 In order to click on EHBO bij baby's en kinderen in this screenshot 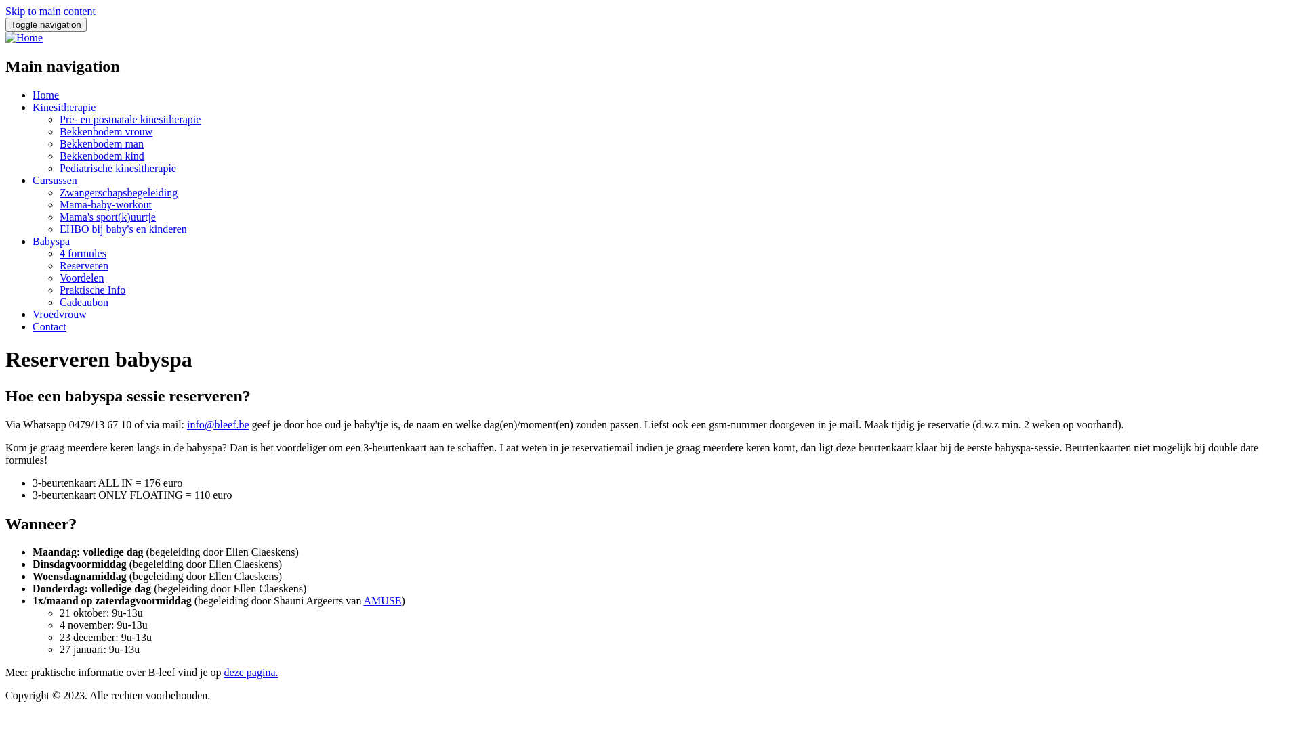, I will do `click(123, 229)`.